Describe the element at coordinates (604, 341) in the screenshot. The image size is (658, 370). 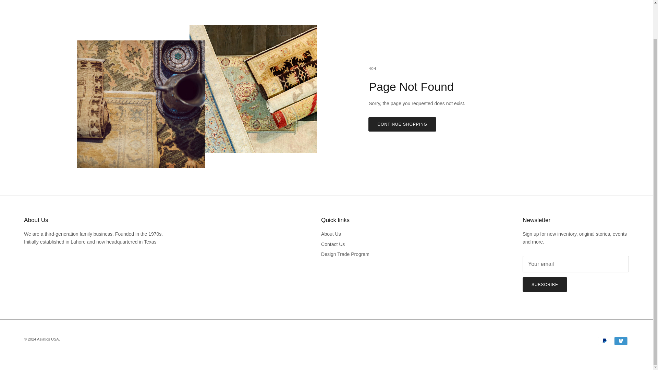
I see `PayPal` at that location.